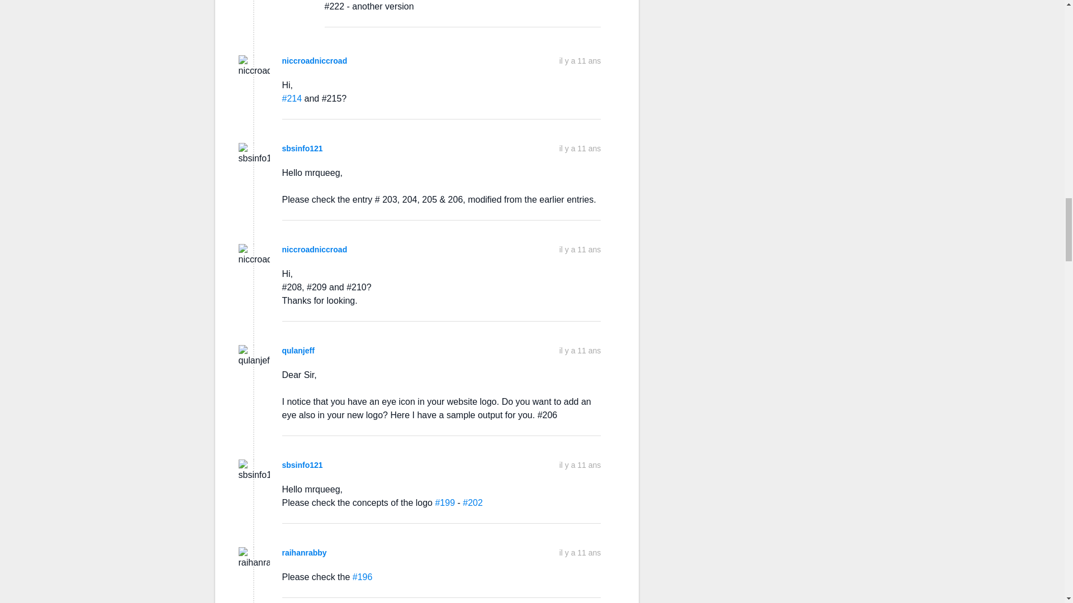 This screenshot has height=603, width=1073. What do you see at coordinates (302, 465) in the screenshot?
I see `sbsinfo121` at bounding box center [302, 465].